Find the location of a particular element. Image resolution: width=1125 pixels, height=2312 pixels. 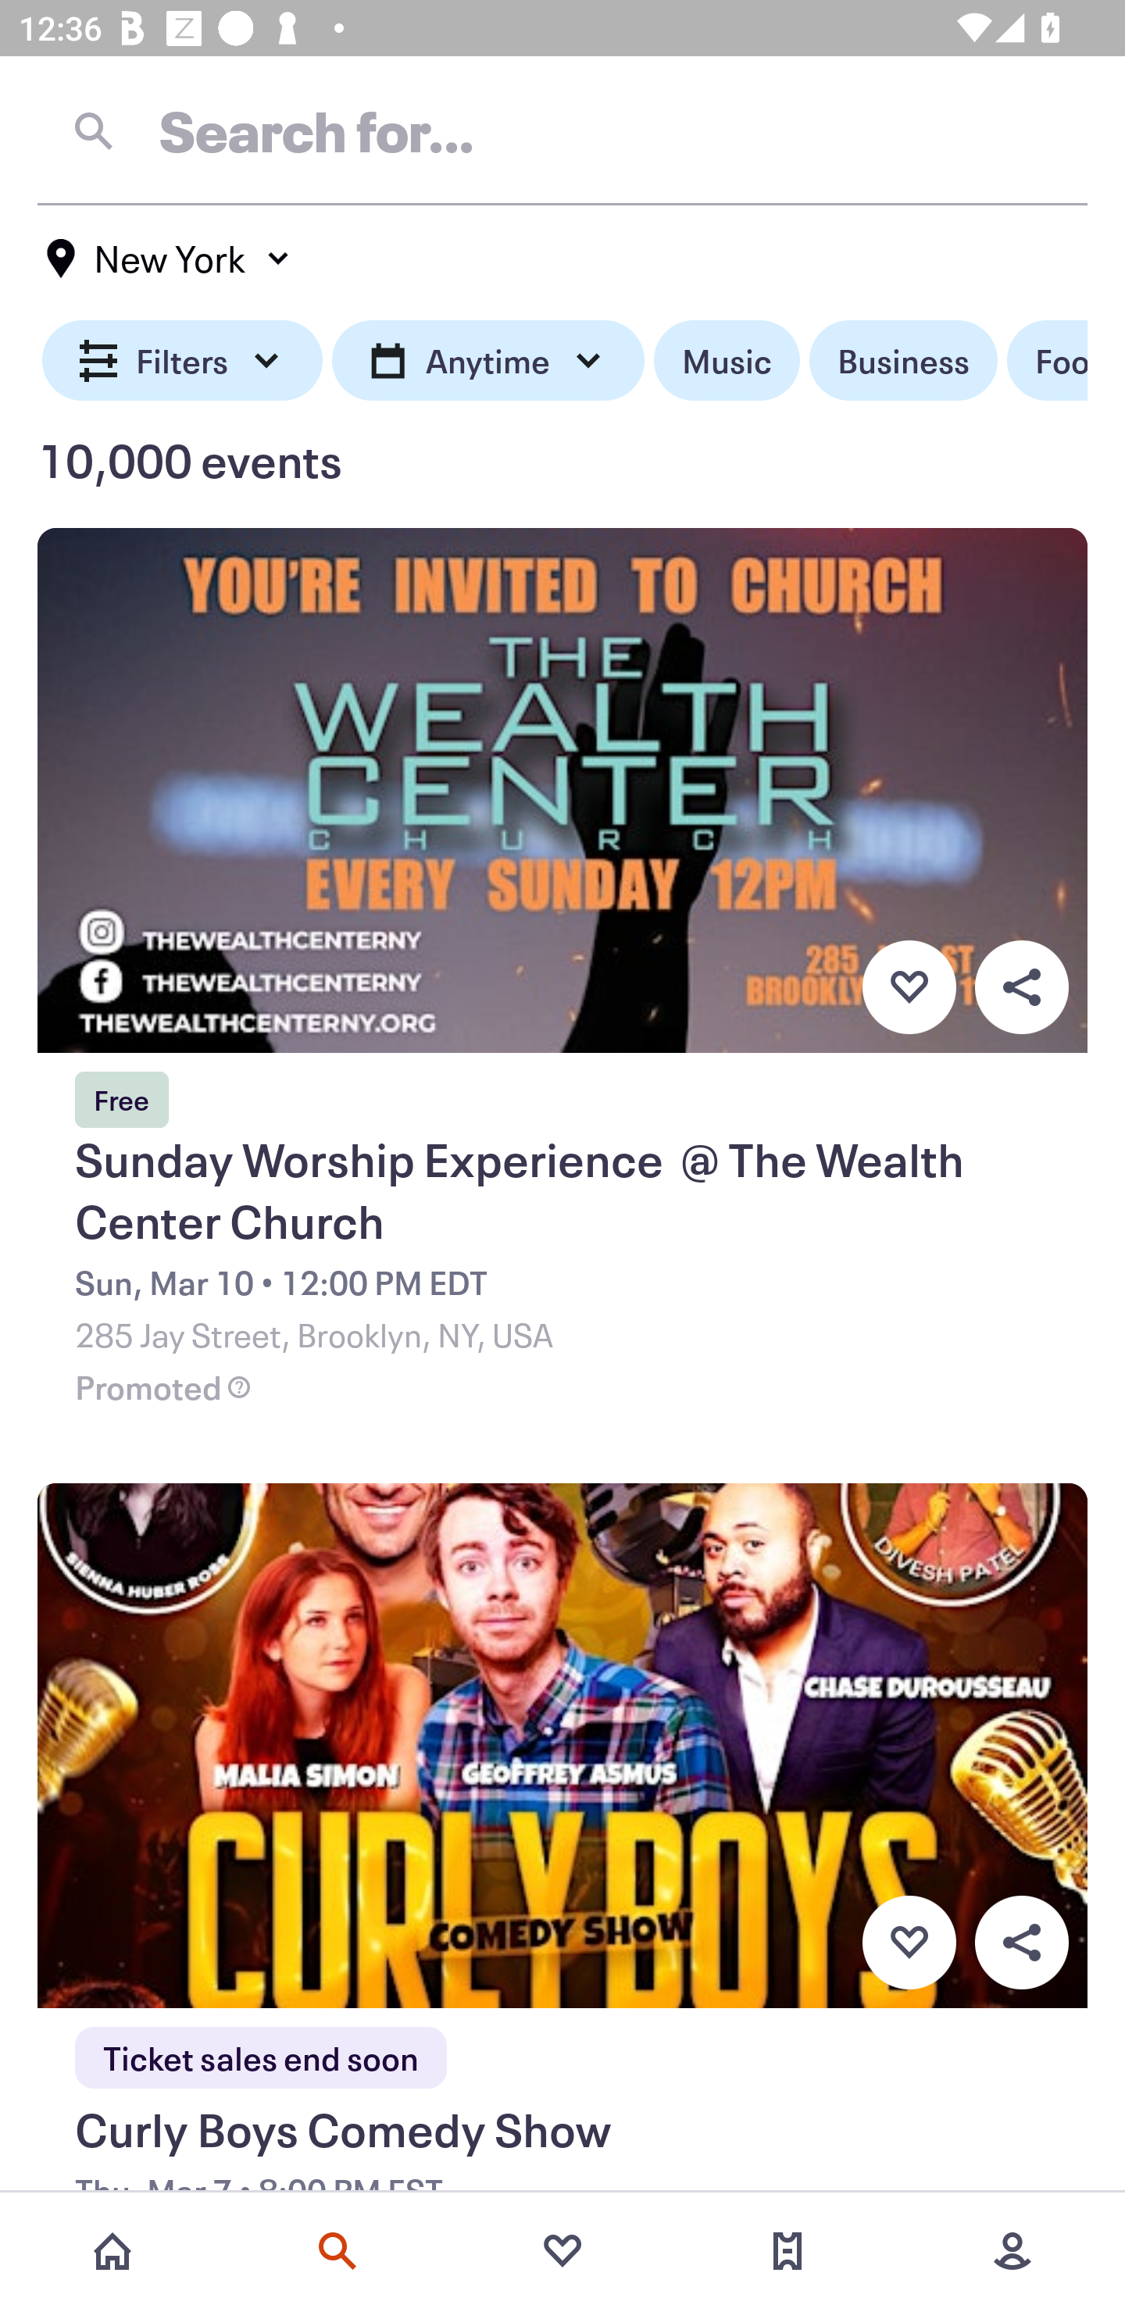

Home is located at coordinates (112, 2251).